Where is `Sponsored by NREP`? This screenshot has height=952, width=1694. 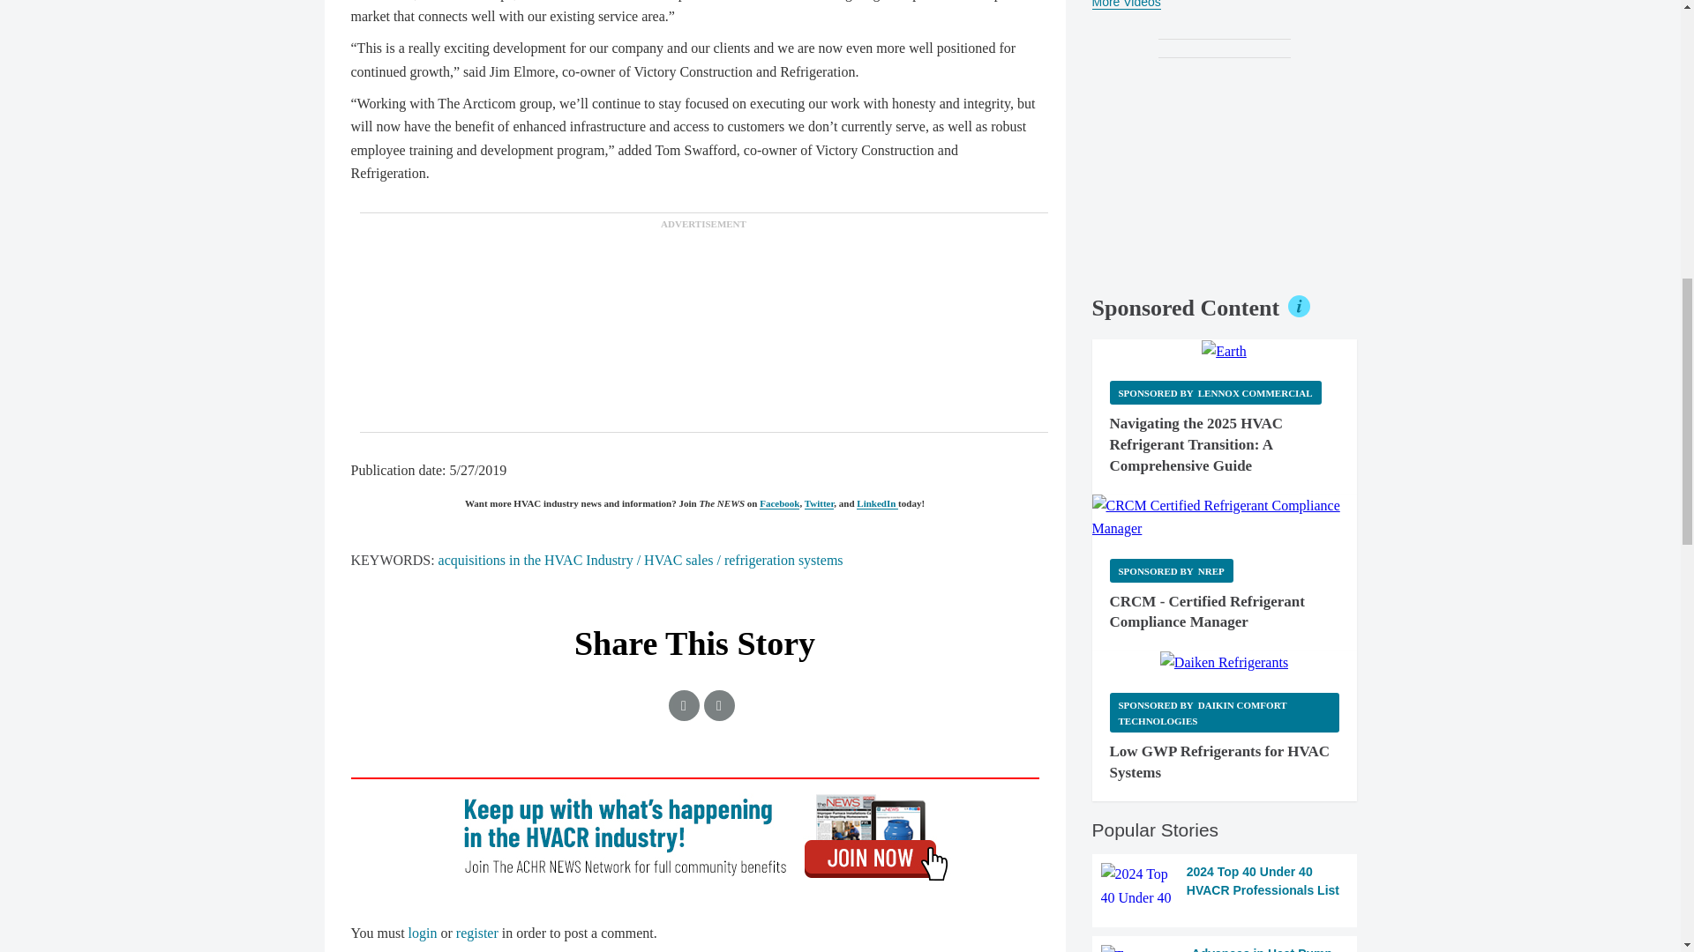 Sponsored by NREP is located at coordinates (1171, 569).